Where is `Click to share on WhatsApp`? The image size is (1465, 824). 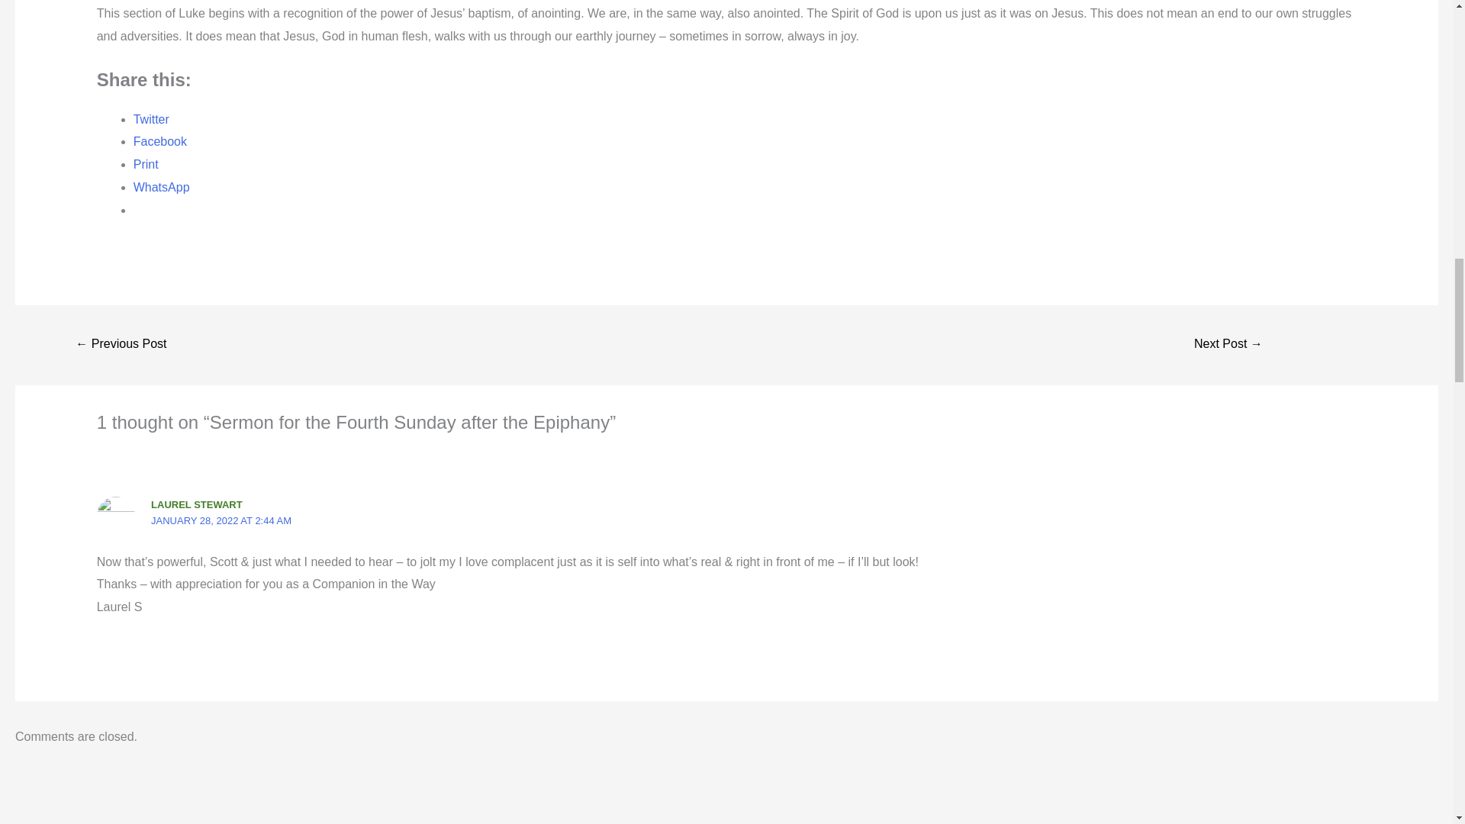 Click to share on WhatsApp is located at coordinates (162, 186).